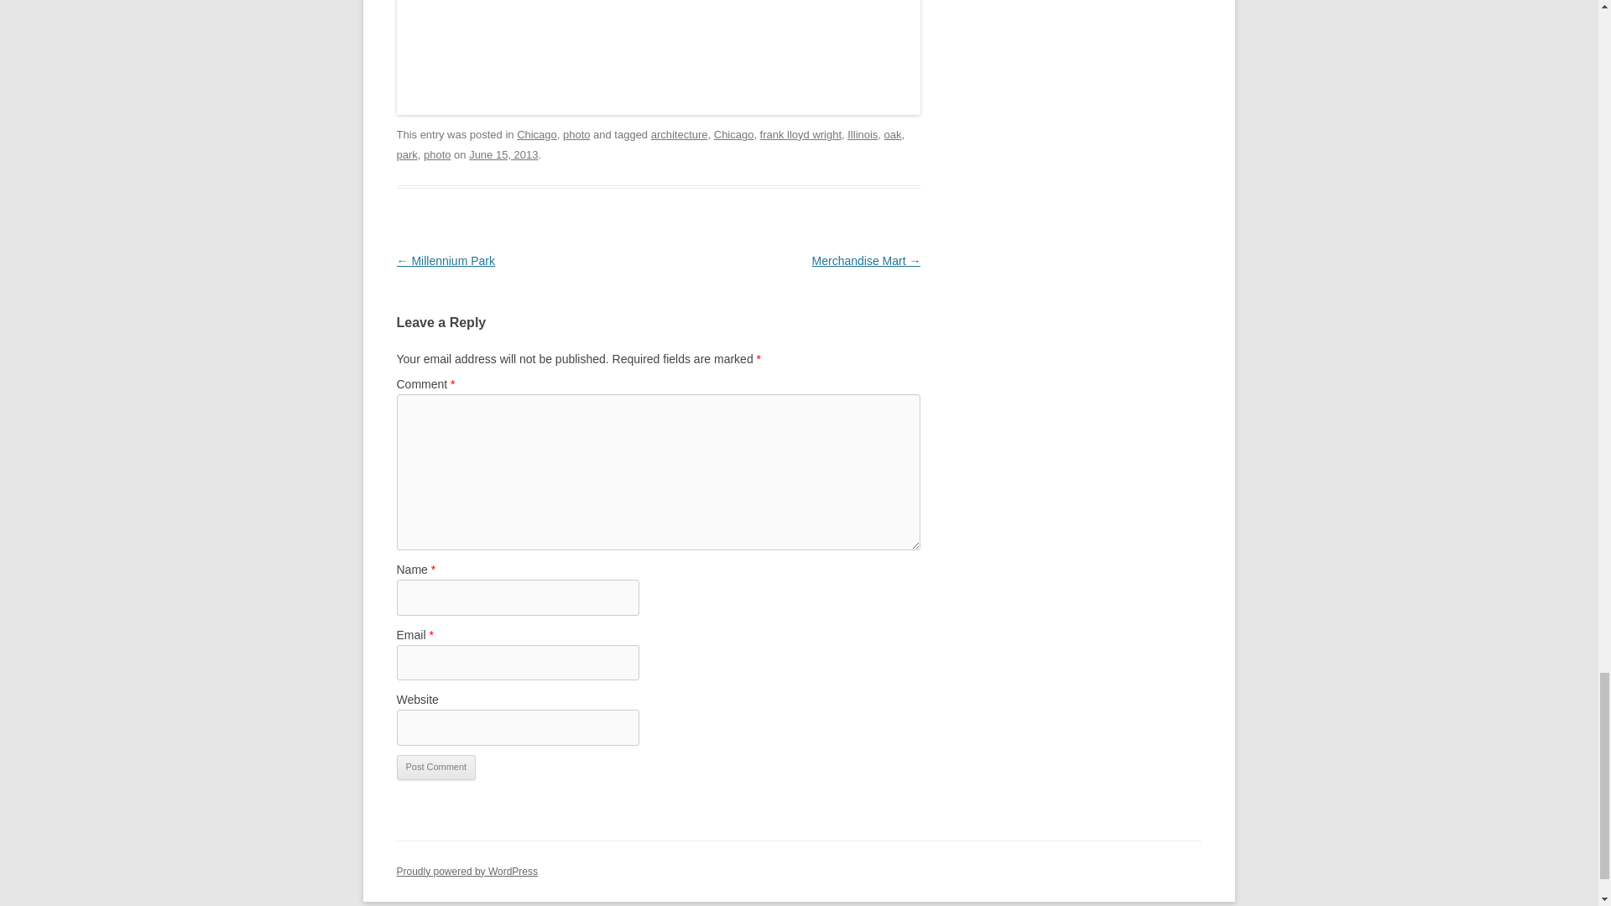 The height and width of the screenshot is (906, 1611). I want to click on Illinois, so click(863, 134).